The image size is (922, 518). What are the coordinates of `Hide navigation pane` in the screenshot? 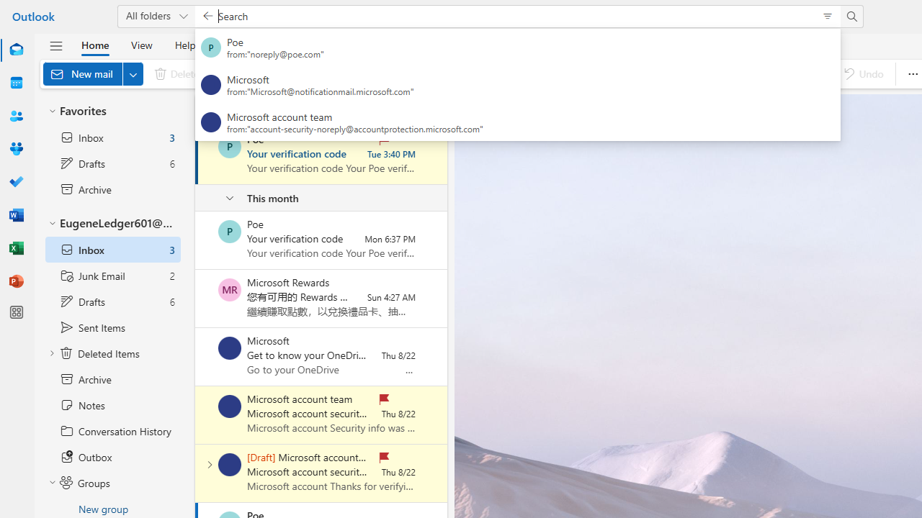 It's located at (56, 45).